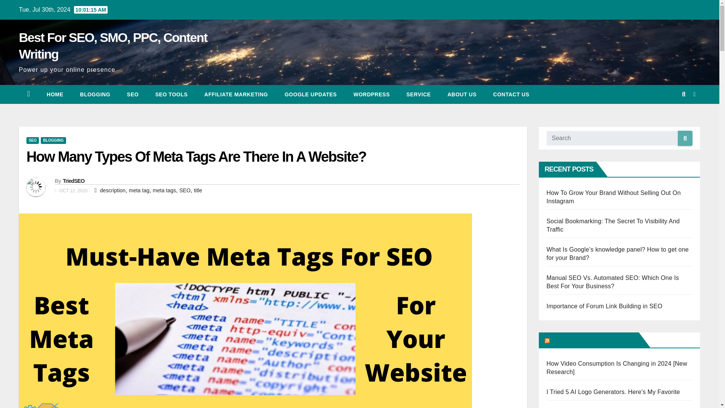  What do you see at coordinates (185, 190) in the screenshot?
I see `SEO` at bounding box center [185, 190].